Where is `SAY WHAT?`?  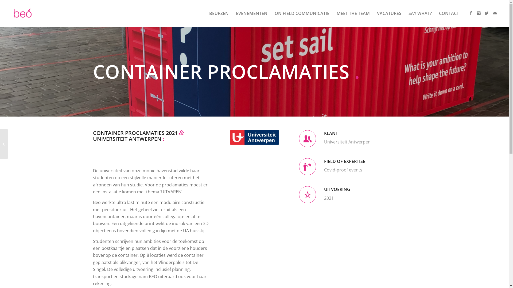
SAY WHAT? is located at coordinates (420, 13).